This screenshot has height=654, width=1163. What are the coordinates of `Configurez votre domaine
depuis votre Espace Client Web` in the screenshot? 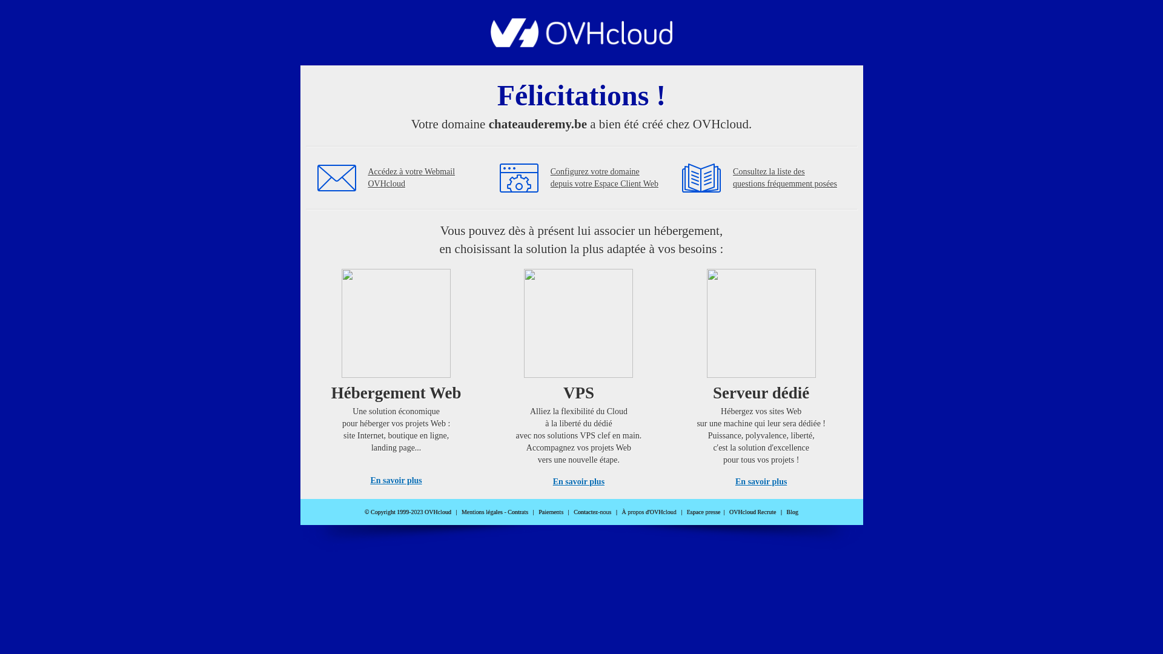 It's located at (605, 178).